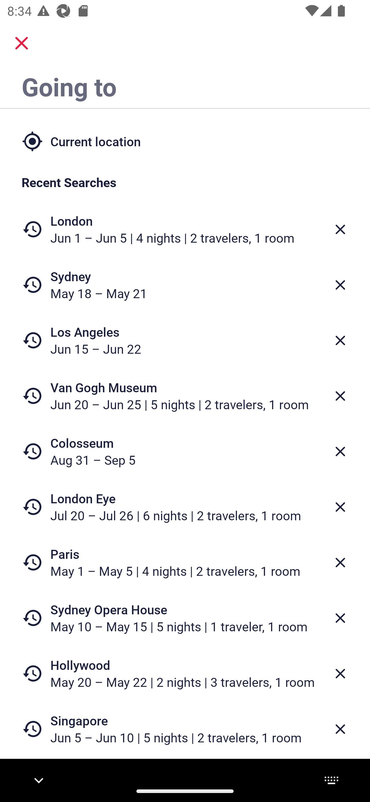 This screenshot has height=802, width=370. What do you see at coordinates (340, 341) in the screenshot?
I see `Delete from recent searches` at bounding box center [340, 341].